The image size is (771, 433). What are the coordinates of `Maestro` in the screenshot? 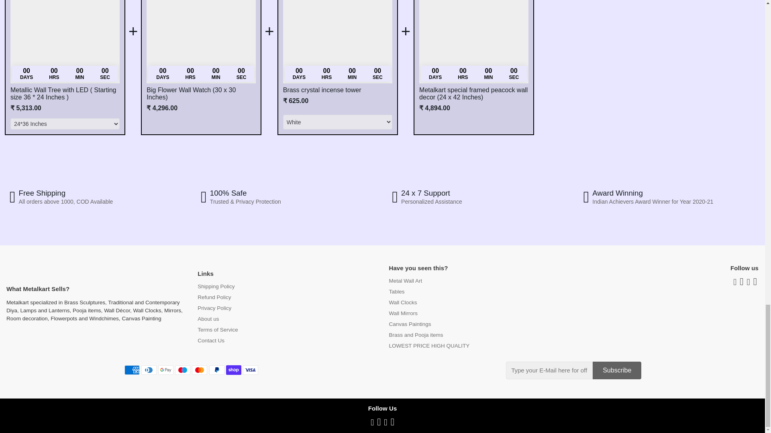 It's located at (182, 370).